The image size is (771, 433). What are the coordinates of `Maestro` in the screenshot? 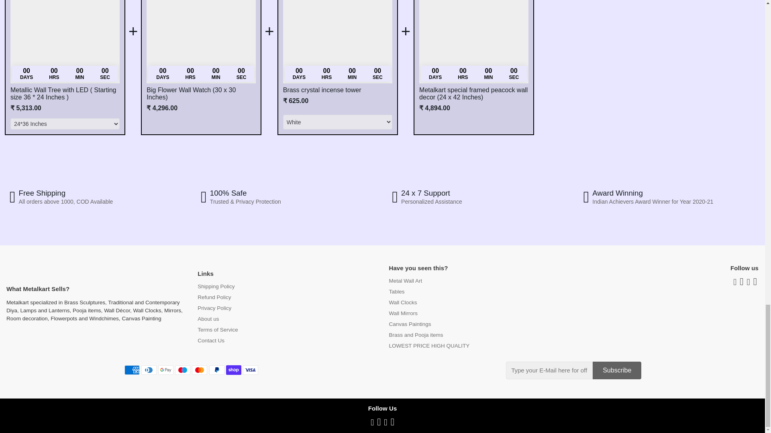 It's located at (182, 370).